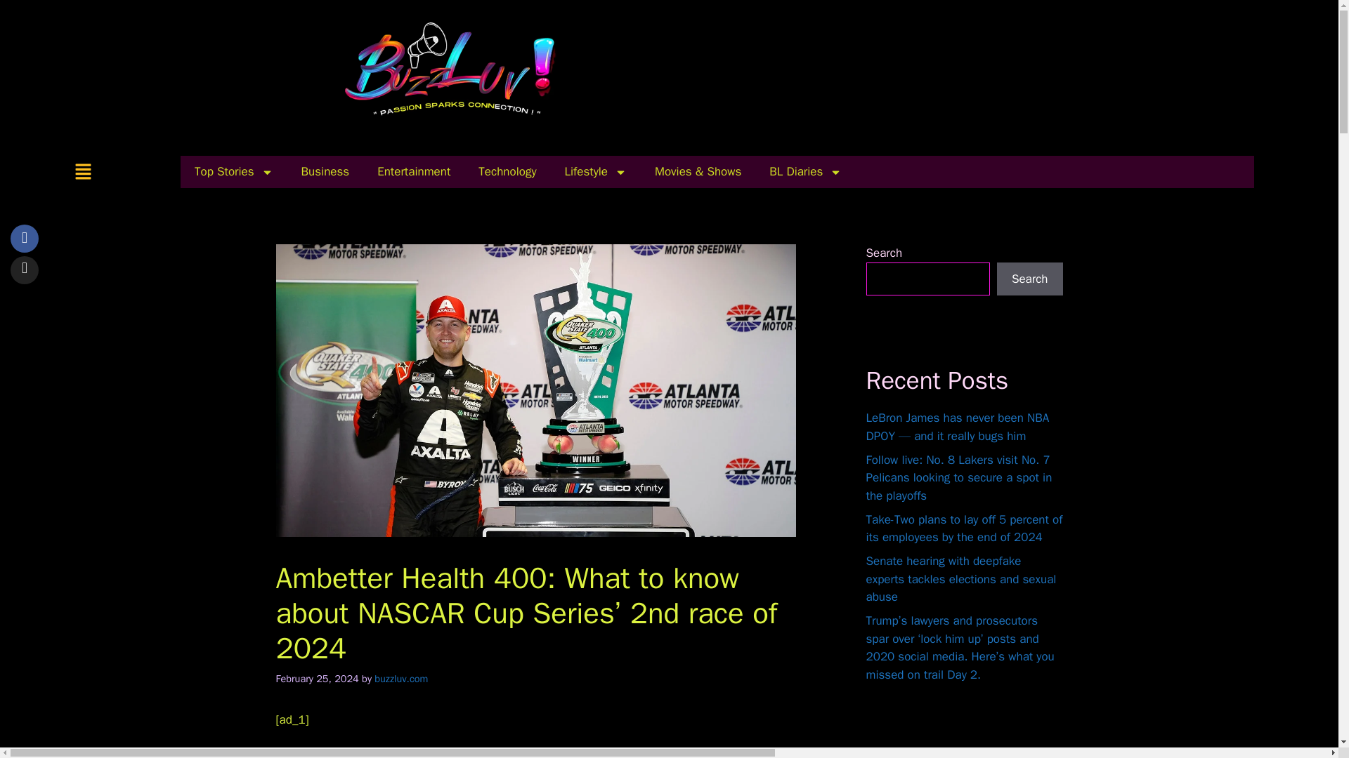 The height and width of the screenshot is (758, 1349). What do you see at coordinates (233, 171) in the screenshot?
I see `Top Stories` at bounding box center [233, 171].